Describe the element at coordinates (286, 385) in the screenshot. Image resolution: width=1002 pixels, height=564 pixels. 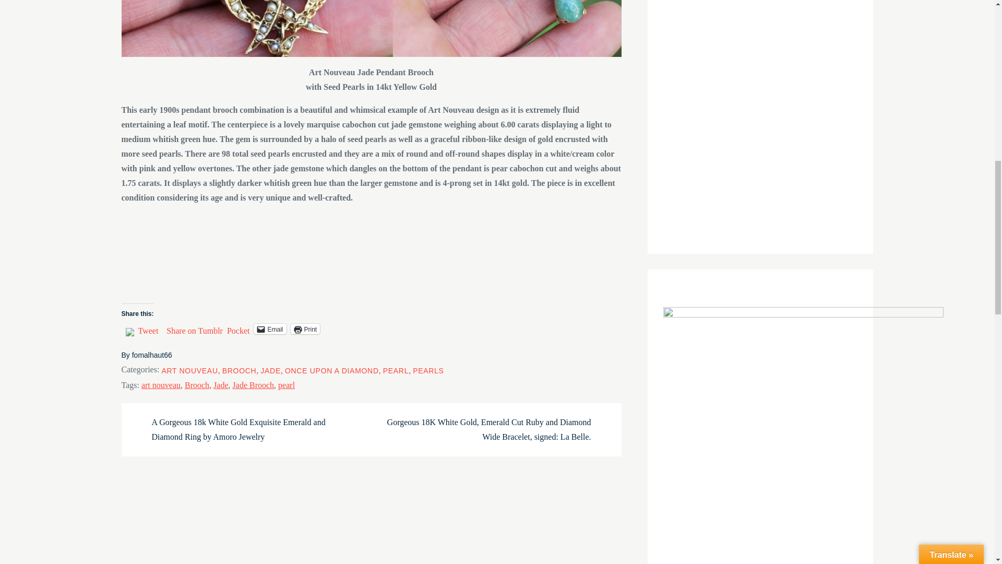
I see `pearl` at that location.